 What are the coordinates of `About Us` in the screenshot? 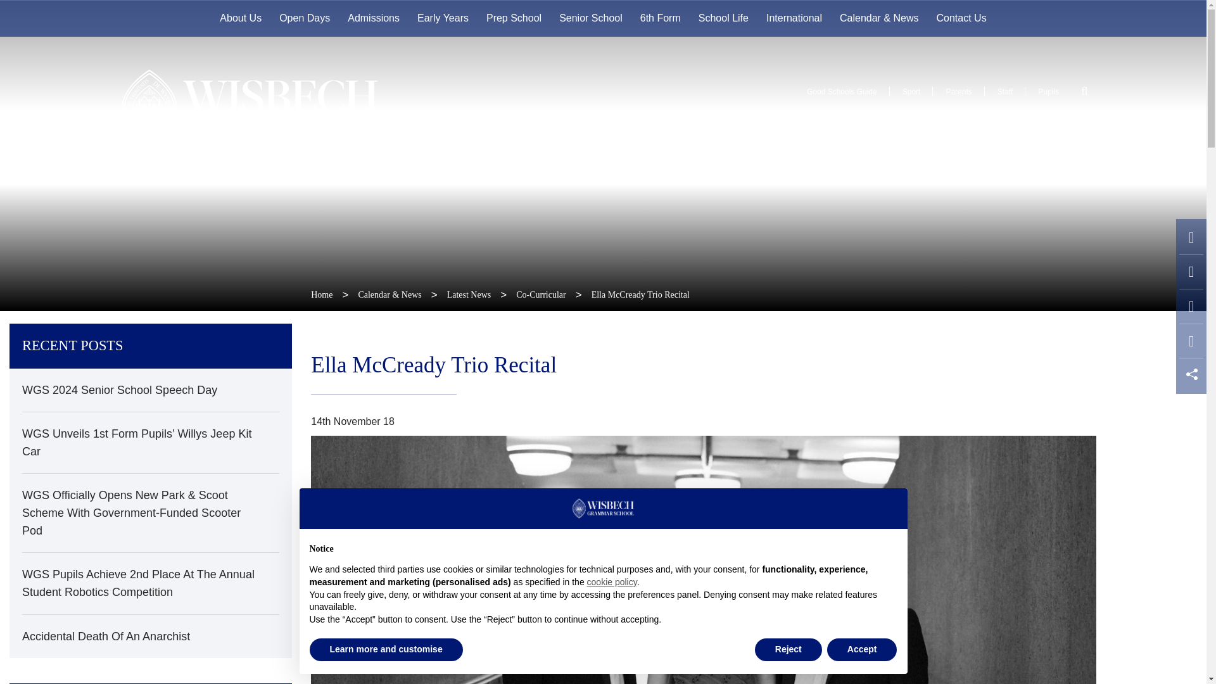 It's located at (240, 18).